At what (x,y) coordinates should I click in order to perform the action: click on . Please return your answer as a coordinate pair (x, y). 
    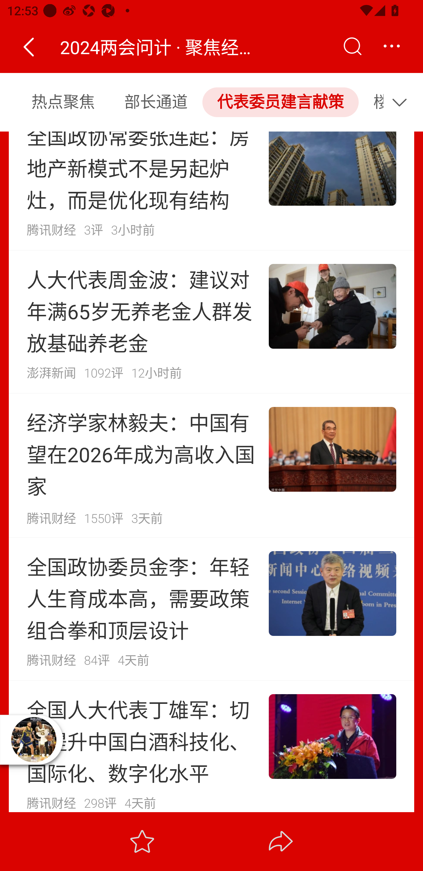
    Looking at the image, I should click on (28, 46).